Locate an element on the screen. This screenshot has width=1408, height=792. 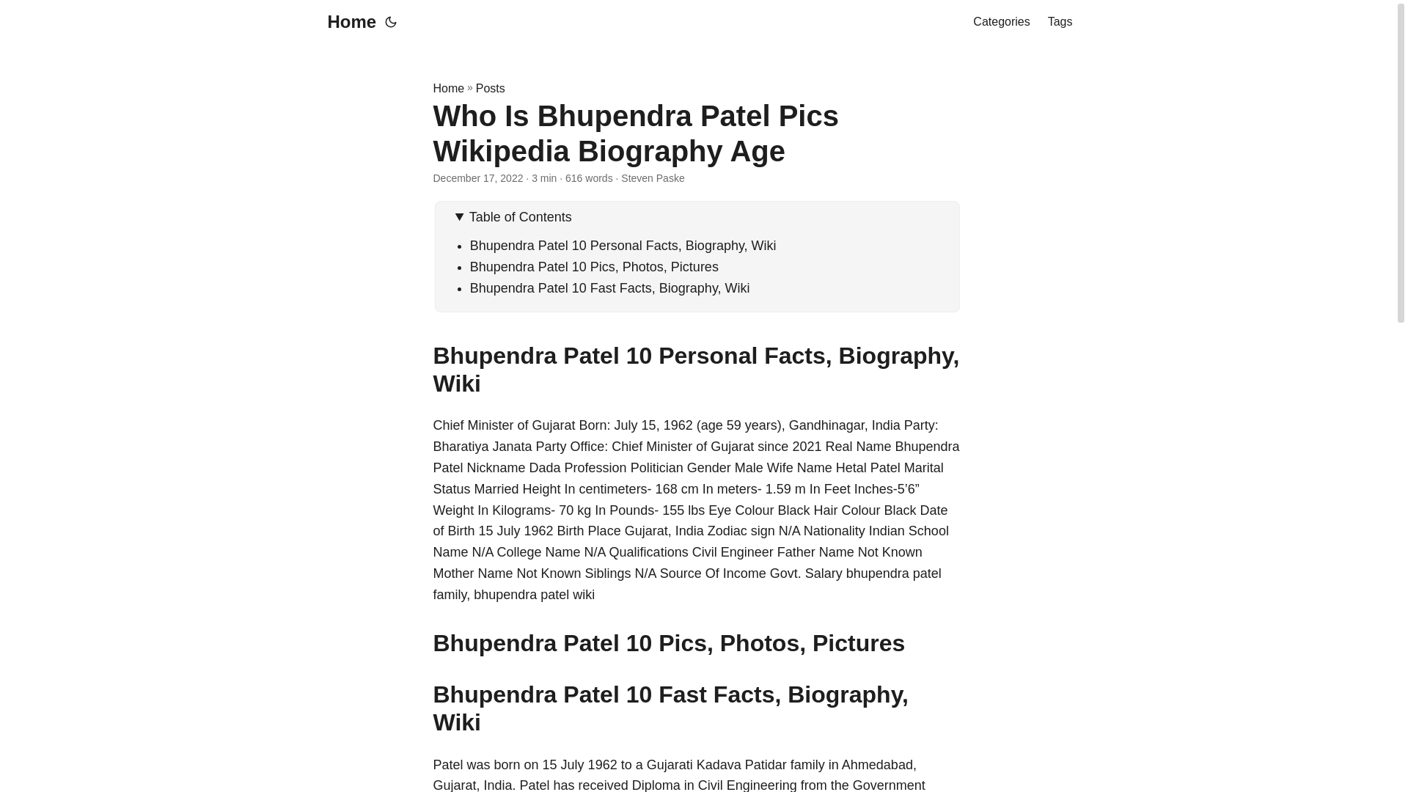
Bhupendra Patel 10 Fast Facts, Biography, Wiki is located at coordinates (610, 287).